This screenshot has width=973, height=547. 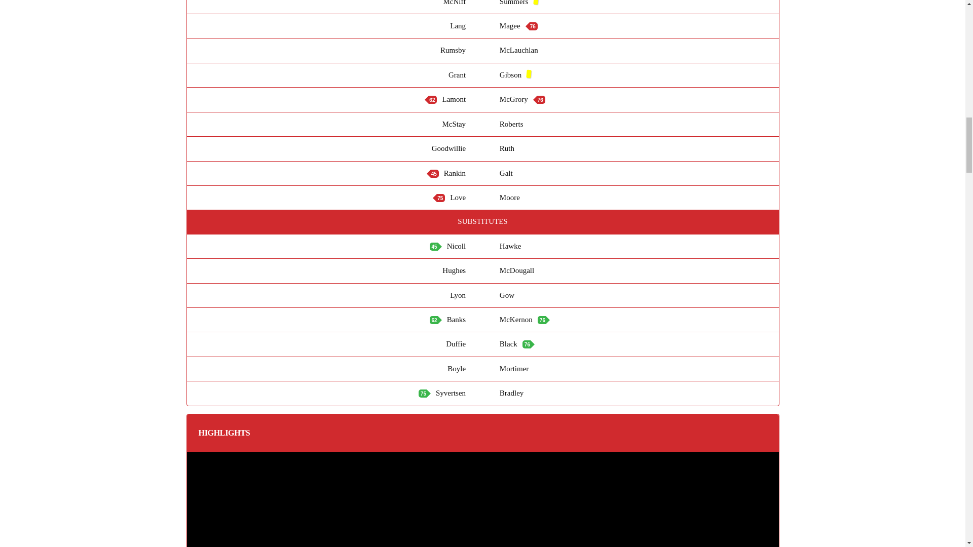 What do you see at coordinates (423, 393) in the screenshot?
I see `Off: Love; On: Syvertsen` at bounding box center [423, 393].